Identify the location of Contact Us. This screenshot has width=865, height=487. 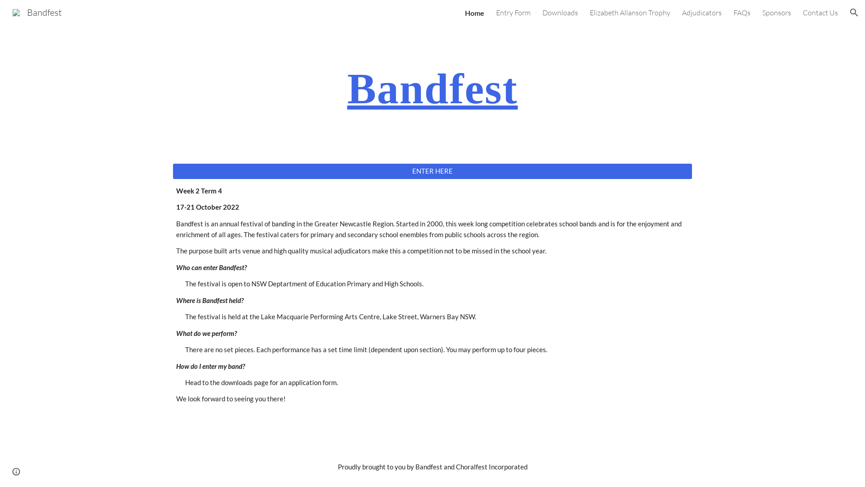
(820, 13).